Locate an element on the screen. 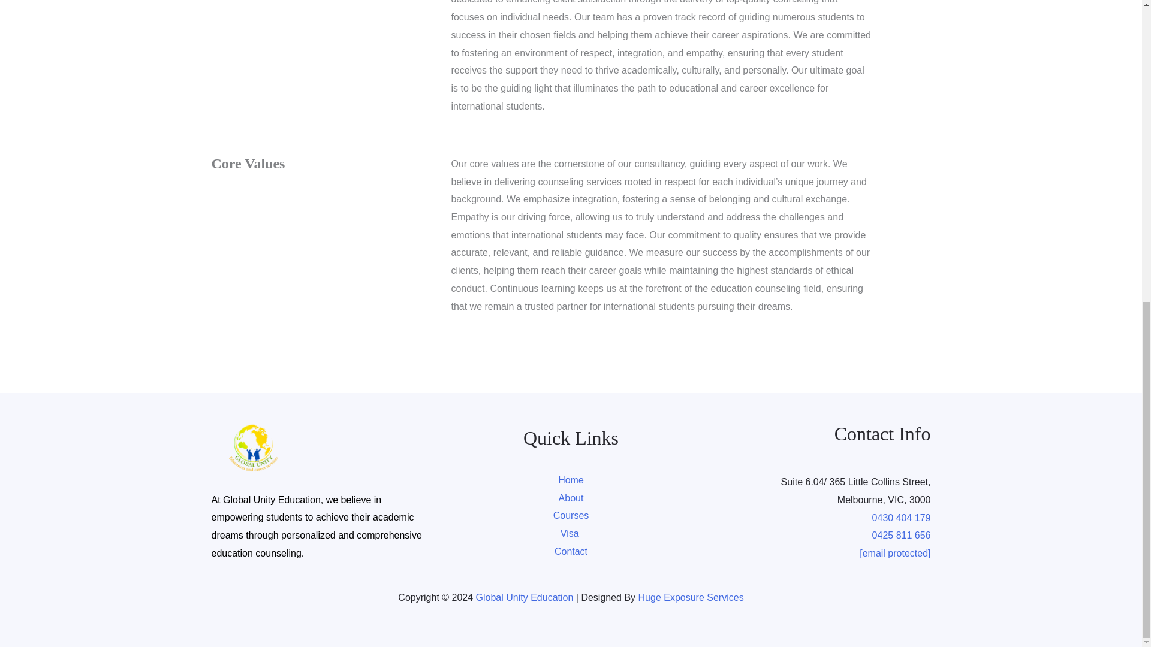  About is located at coordinates (571, 498).